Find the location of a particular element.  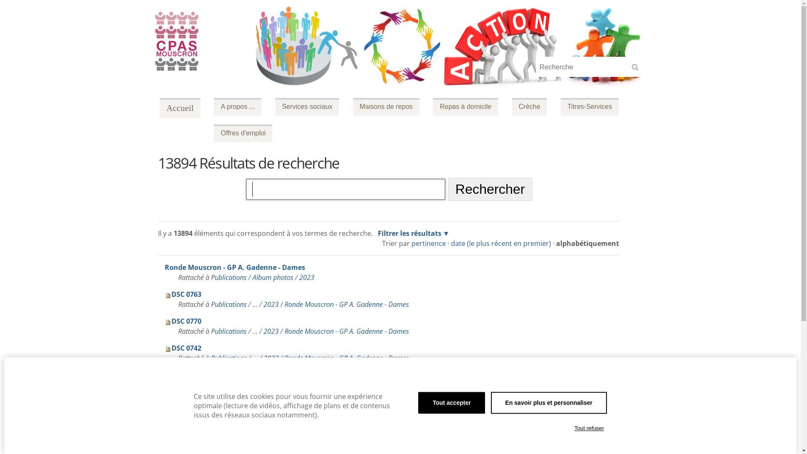

Publications is located at coordinates (229, 277).